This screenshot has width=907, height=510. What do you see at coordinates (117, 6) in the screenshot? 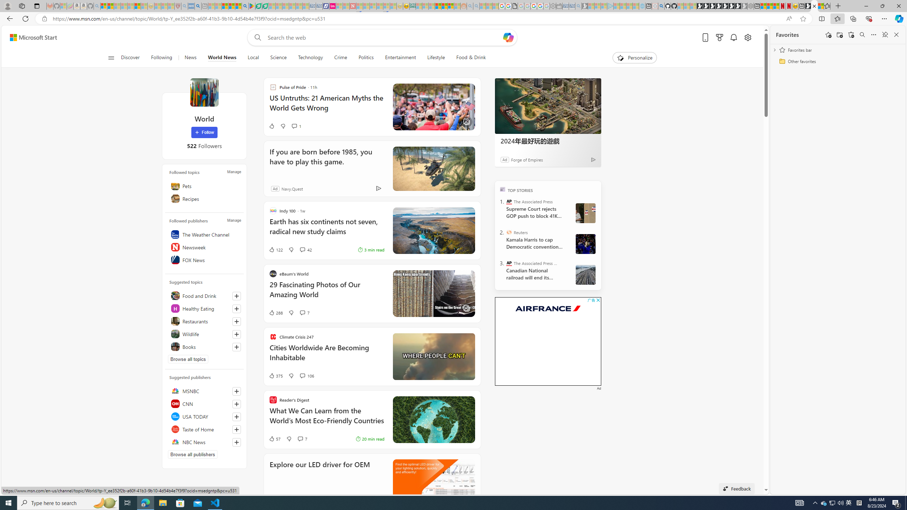
I see `The Weather Channel - MSN - Sleeping` at bounding box center [117, 6].